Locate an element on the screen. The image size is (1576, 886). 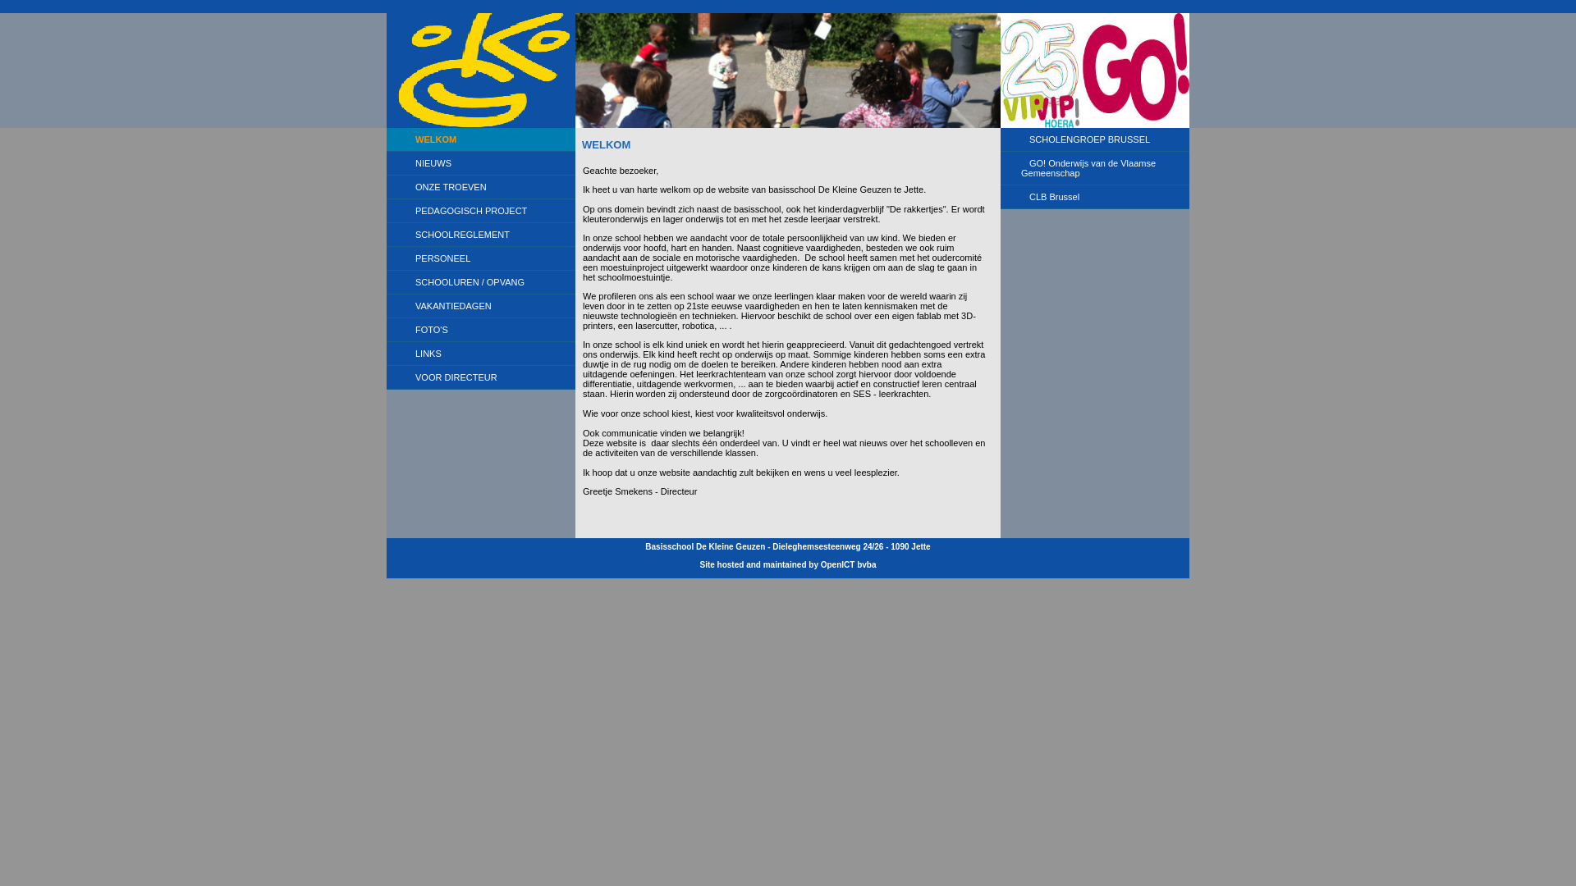
ONZE TROEVEN is located at coordinates (481, 187).